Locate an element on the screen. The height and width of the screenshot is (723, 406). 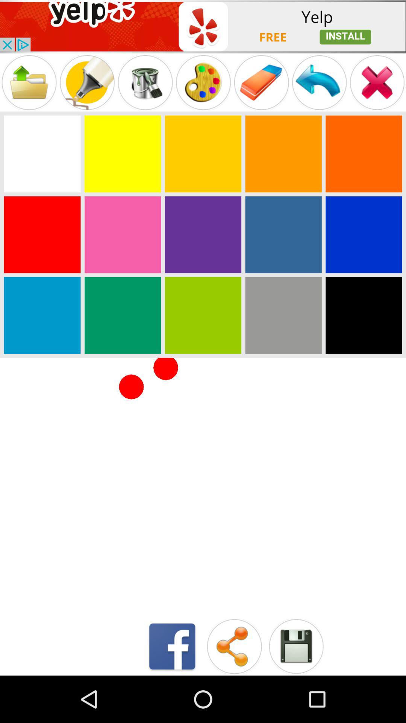
background colour option is located at coordinates (203, 235).